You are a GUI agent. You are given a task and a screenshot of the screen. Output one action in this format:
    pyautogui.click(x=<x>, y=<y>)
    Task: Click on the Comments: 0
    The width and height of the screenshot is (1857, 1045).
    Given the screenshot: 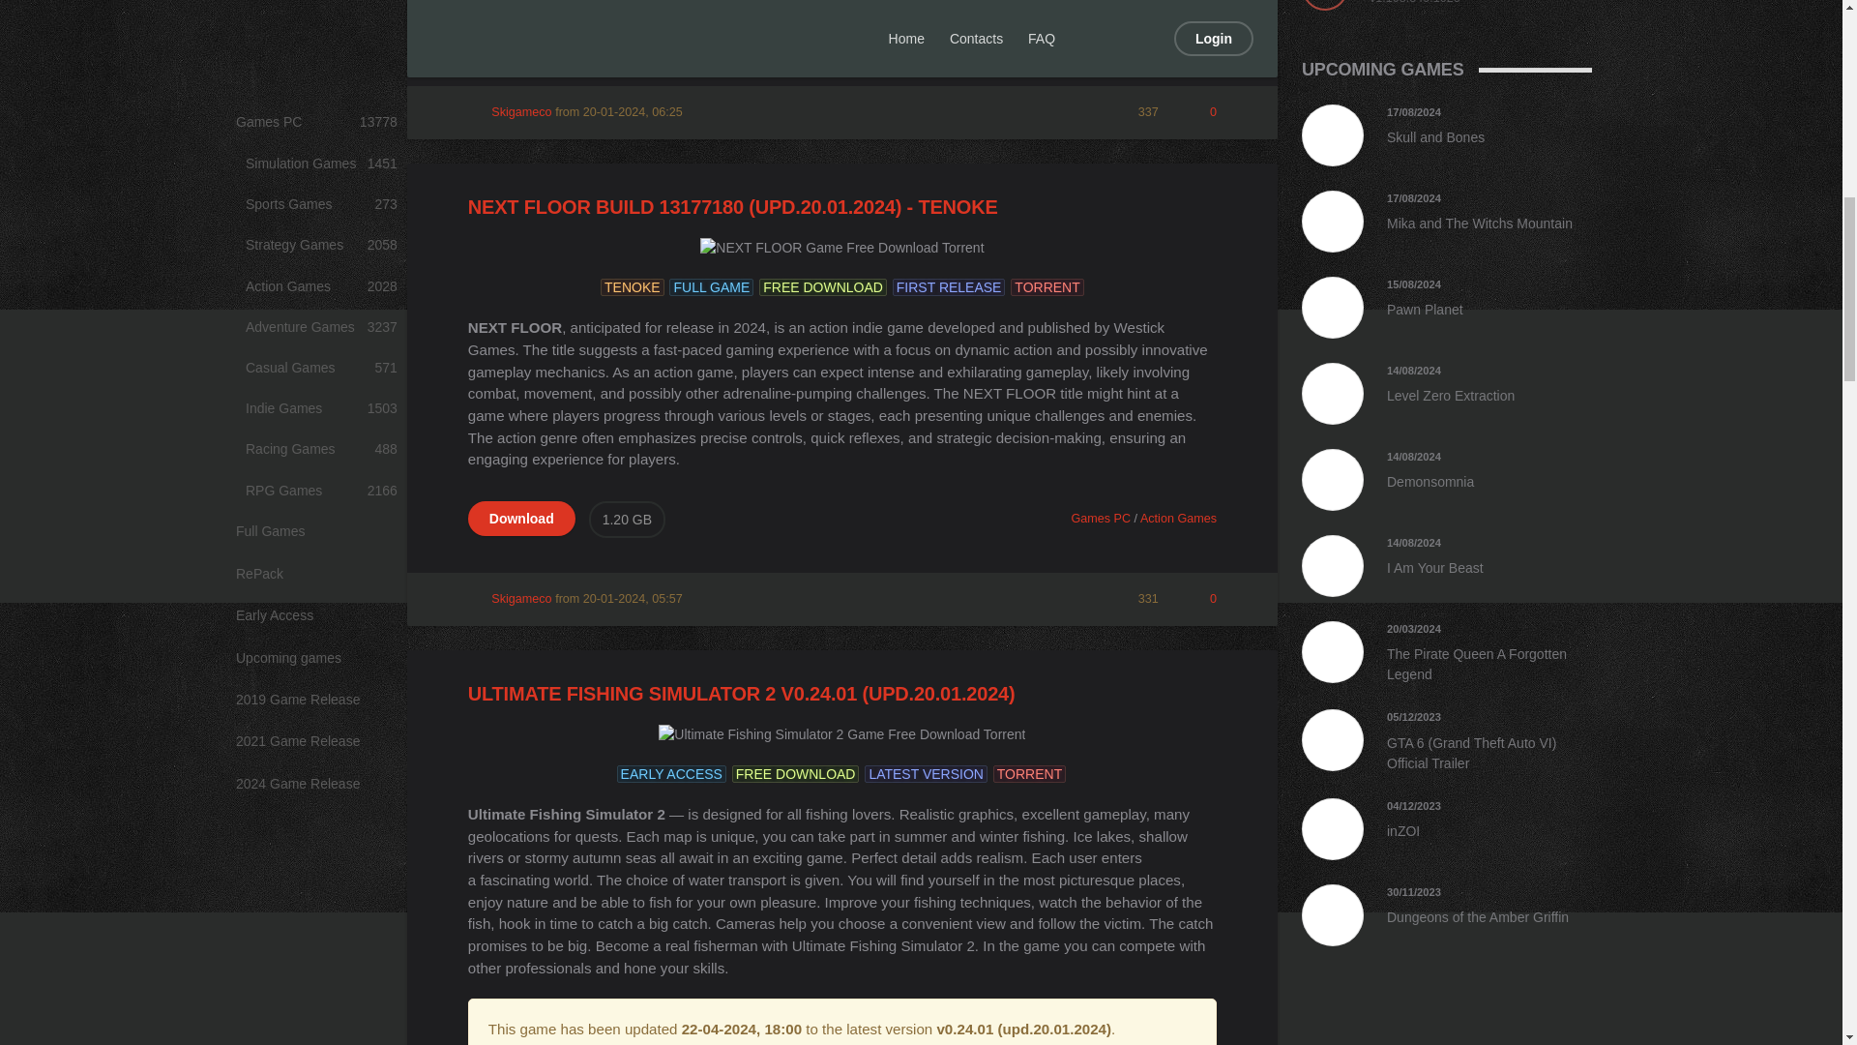 What is the action you would take?
    pyautogui.click(x=1201, y=112)
    